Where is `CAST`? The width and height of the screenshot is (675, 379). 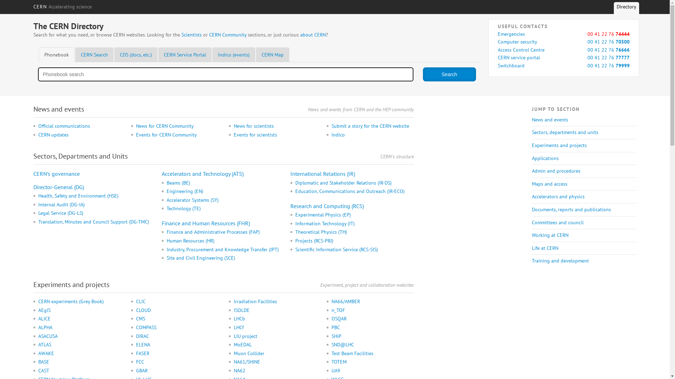 CAST is located at coordinates (79, 371).